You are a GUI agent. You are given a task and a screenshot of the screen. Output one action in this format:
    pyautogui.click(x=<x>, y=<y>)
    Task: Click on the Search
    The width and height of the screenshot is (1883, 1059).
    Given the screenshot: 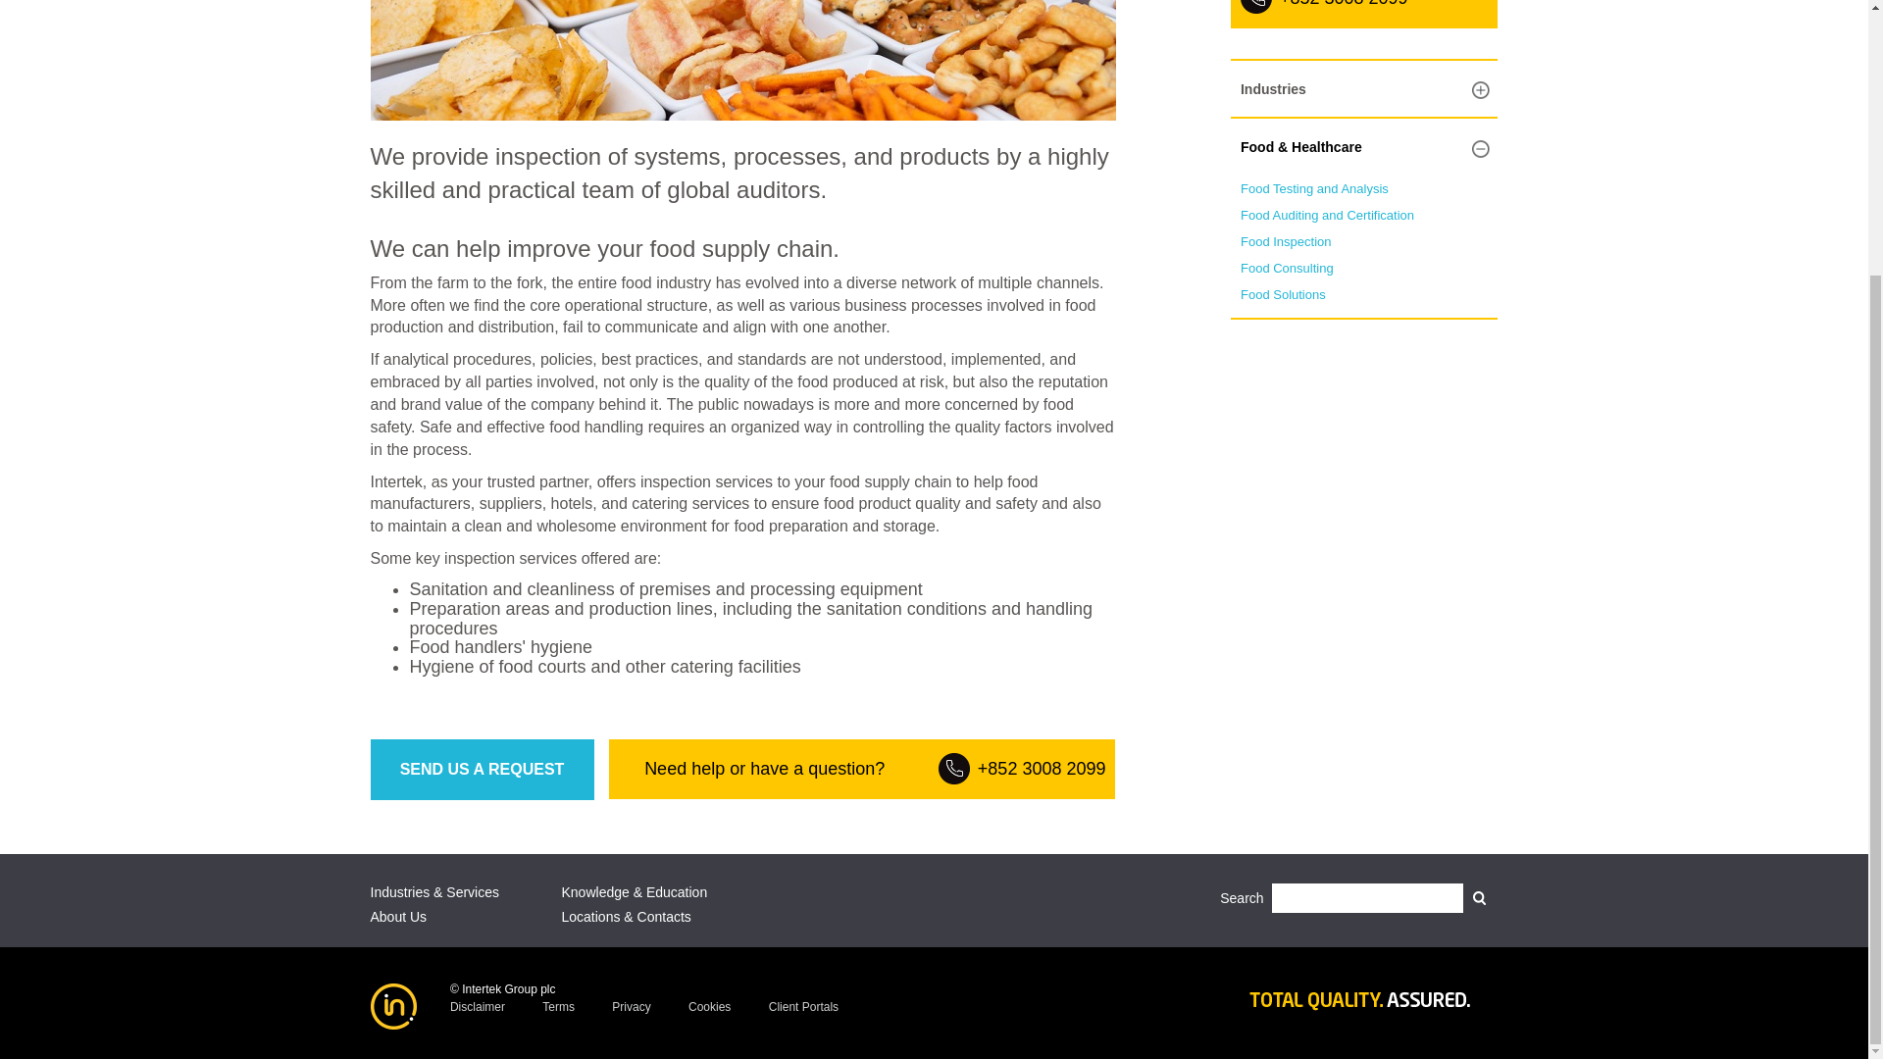 What is the action you would take?
    pyautogui.click(x=1479, y=898)
    